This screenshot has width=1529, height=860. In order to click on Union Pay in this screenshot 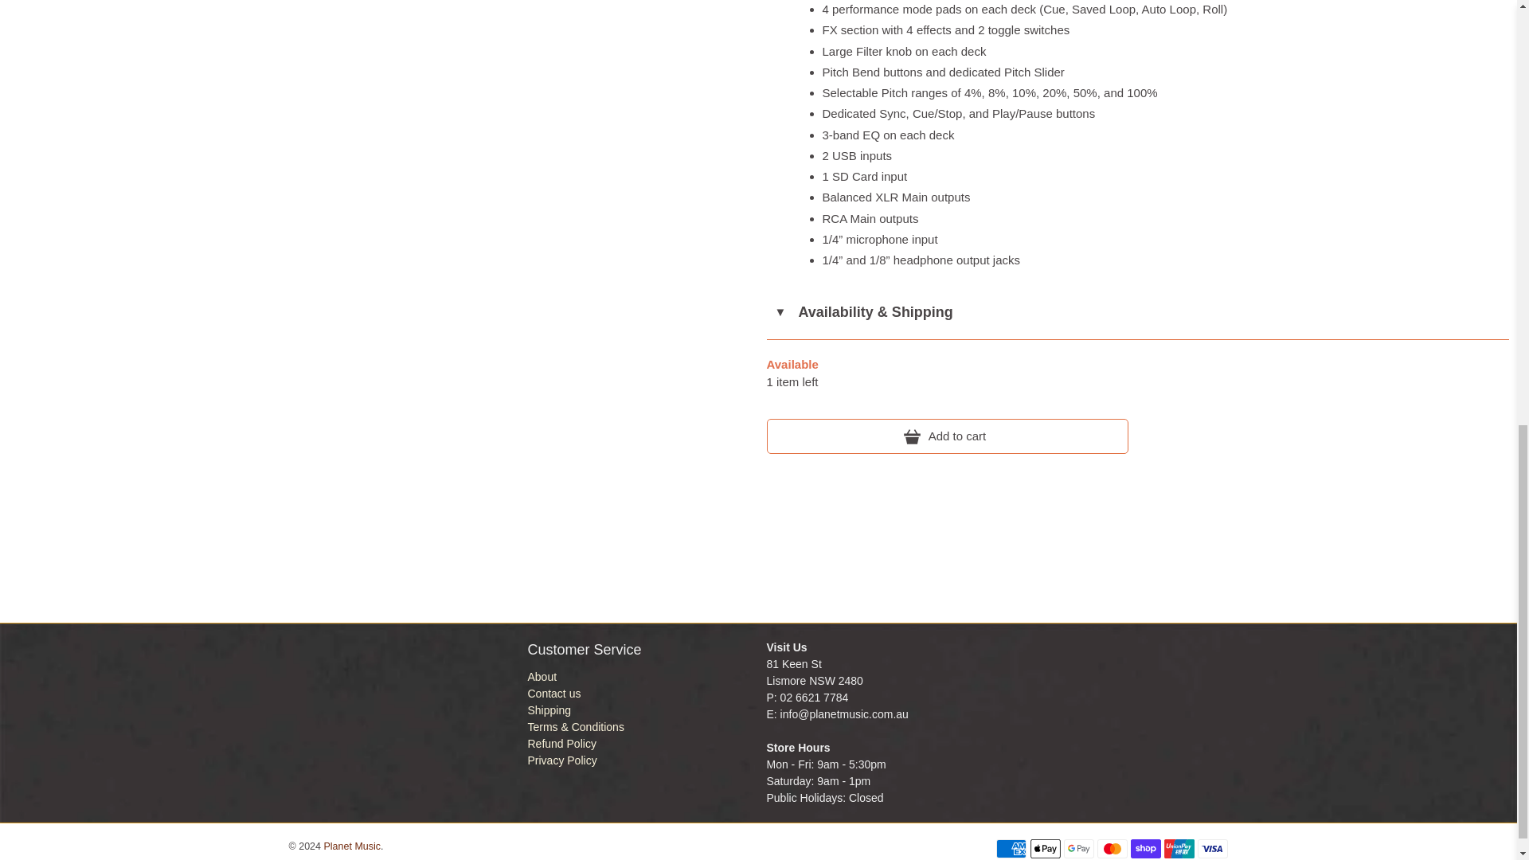, I will do `click(1179, 849)`.